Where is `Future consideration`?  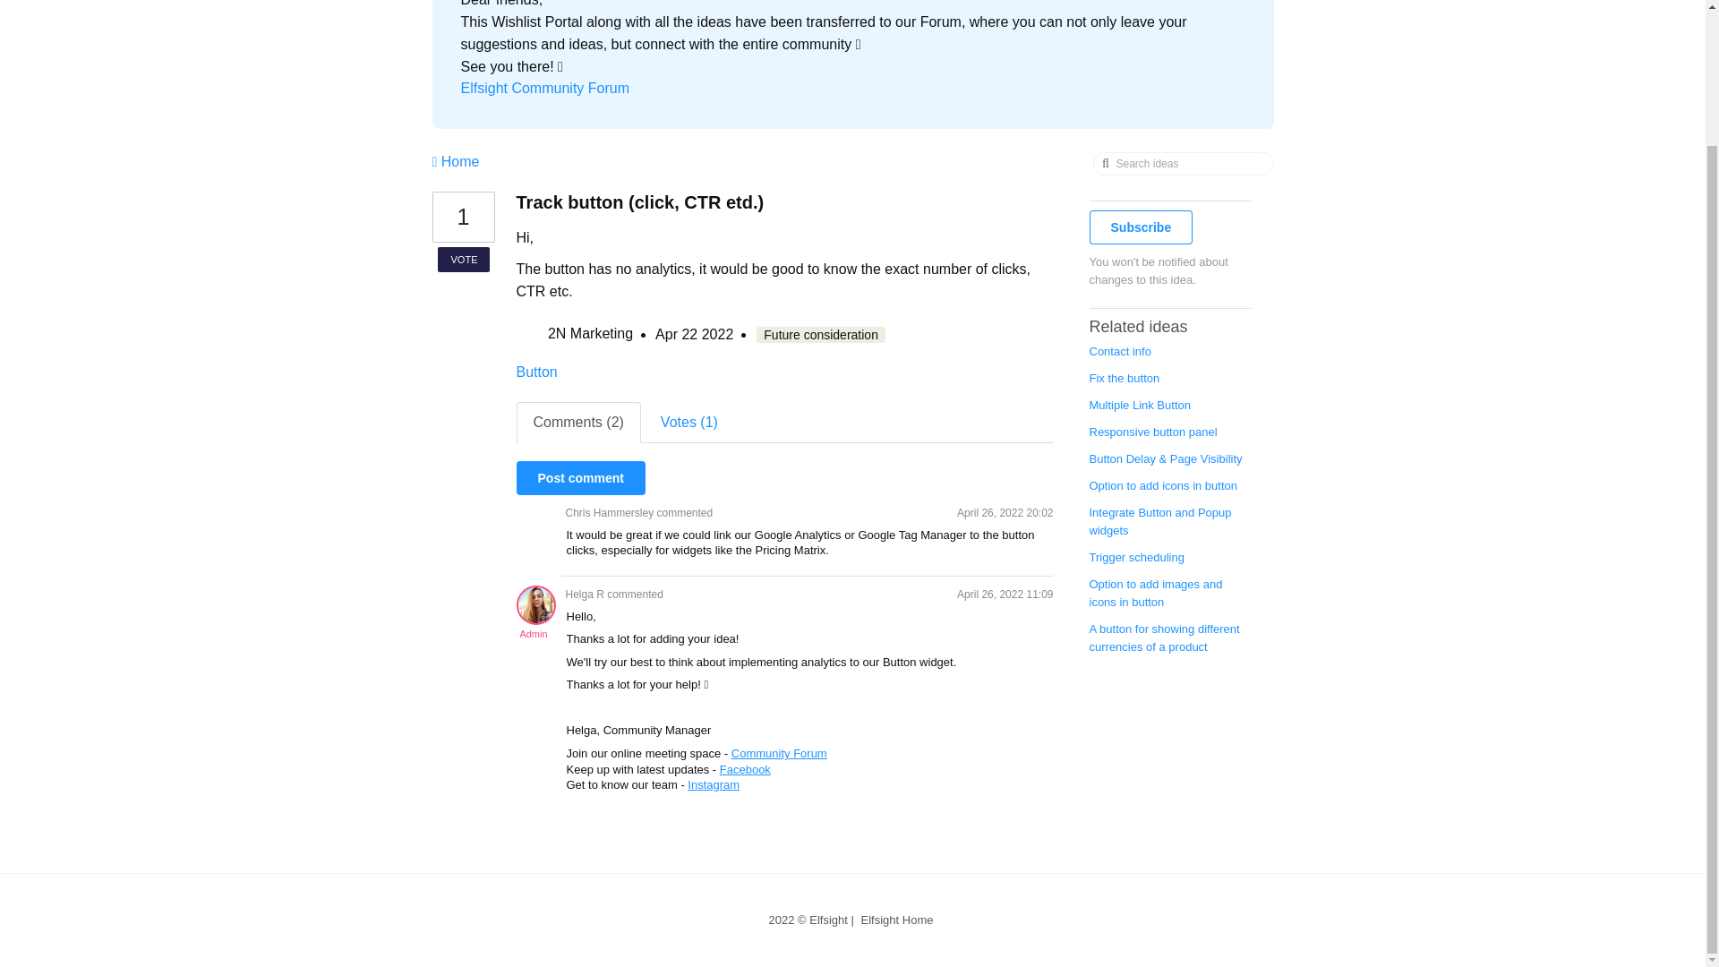 Future consideration is located at coordinates (820, 335).